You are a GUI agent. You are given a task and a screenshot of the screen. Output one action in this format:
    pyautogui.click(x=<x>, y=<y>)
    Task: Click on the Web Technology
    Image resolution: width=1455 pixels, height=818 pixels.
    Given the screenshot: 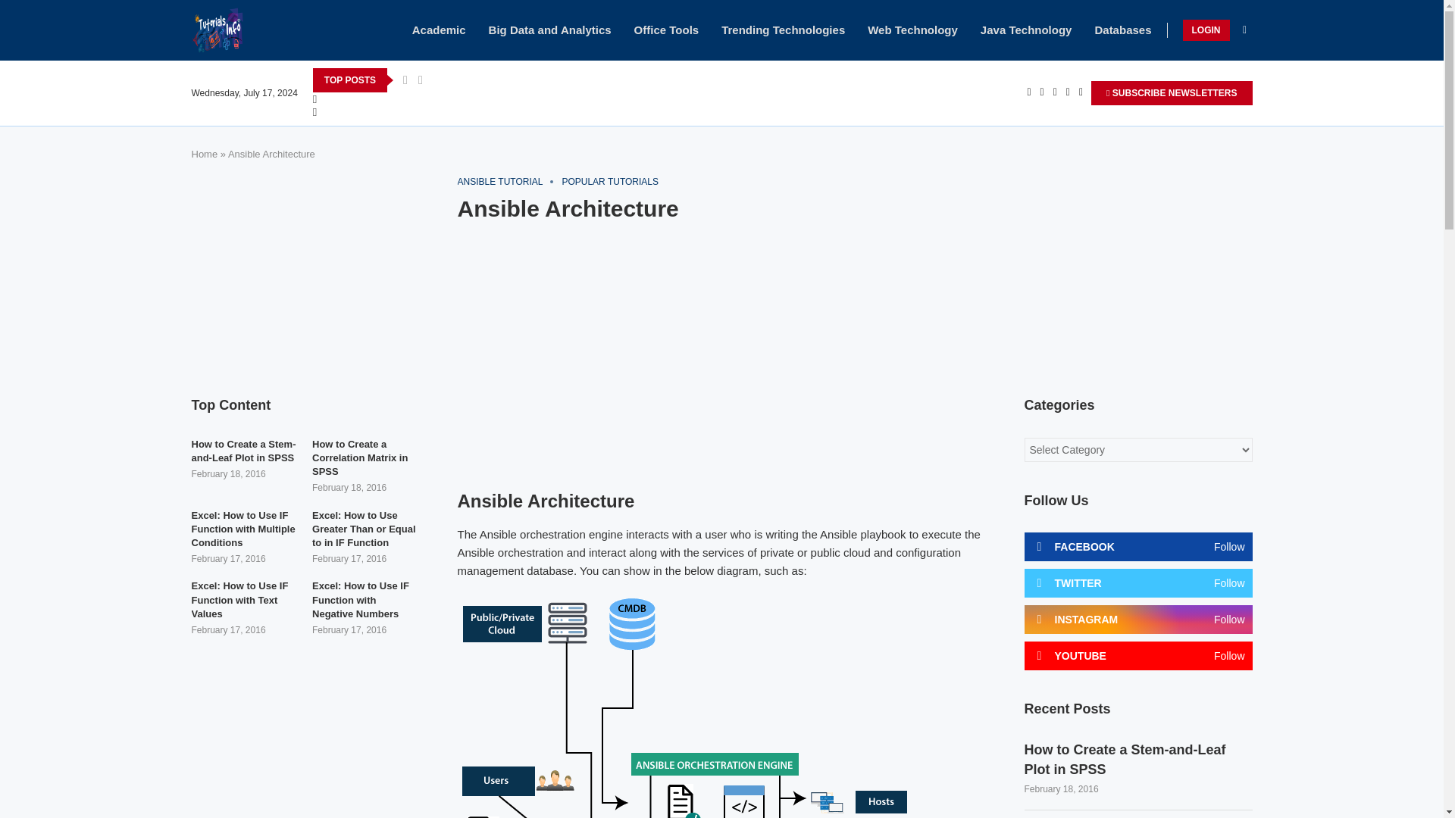 What is the action you would take?
    pyautogui.click(x=912, y=30)
    